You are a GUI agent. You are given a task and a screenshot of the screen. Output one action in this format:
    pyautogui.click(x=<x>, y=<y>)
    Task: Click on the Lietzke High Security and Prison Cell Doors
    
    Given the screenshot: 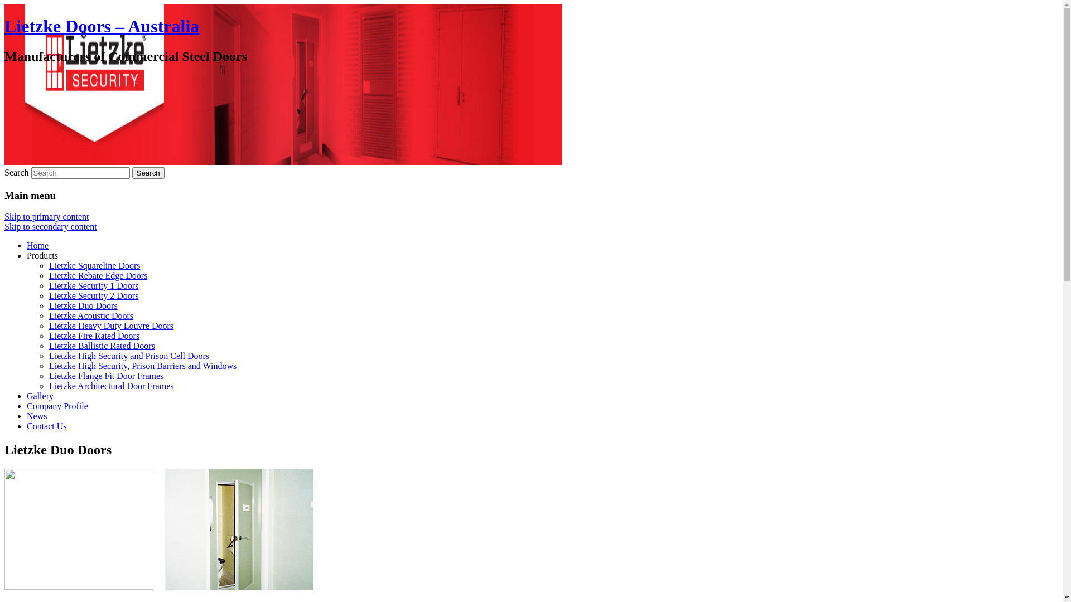 What is the action you would take?
    pyautogui.click(x=129, y=356)
    